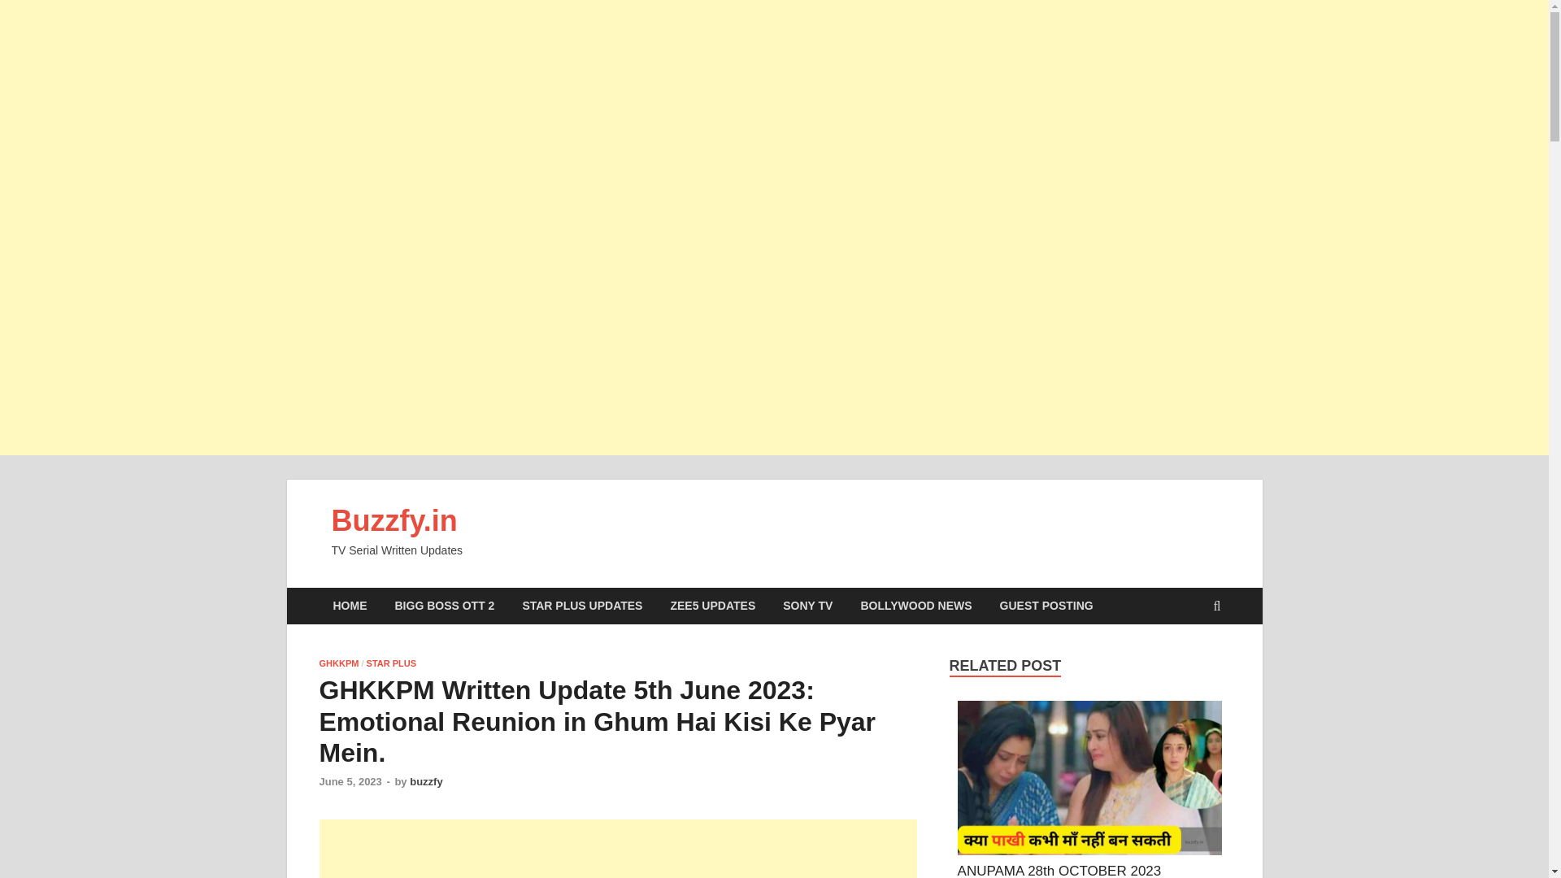 This screenshot has width=1561, height=878. I want to click on STAR PLUS, so click(392, 663).